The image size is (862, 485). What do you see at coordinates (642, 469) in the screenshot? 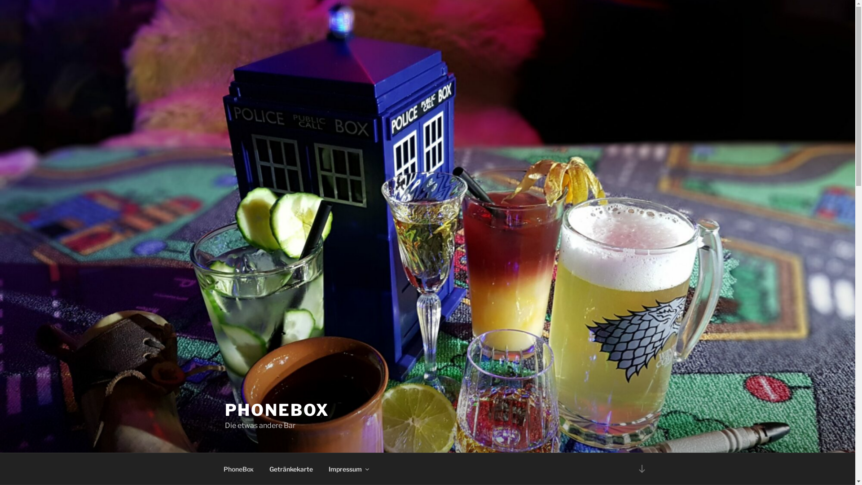
I see `Zum Inhalt nach unten scrollen` at bounding box center [642, 469].